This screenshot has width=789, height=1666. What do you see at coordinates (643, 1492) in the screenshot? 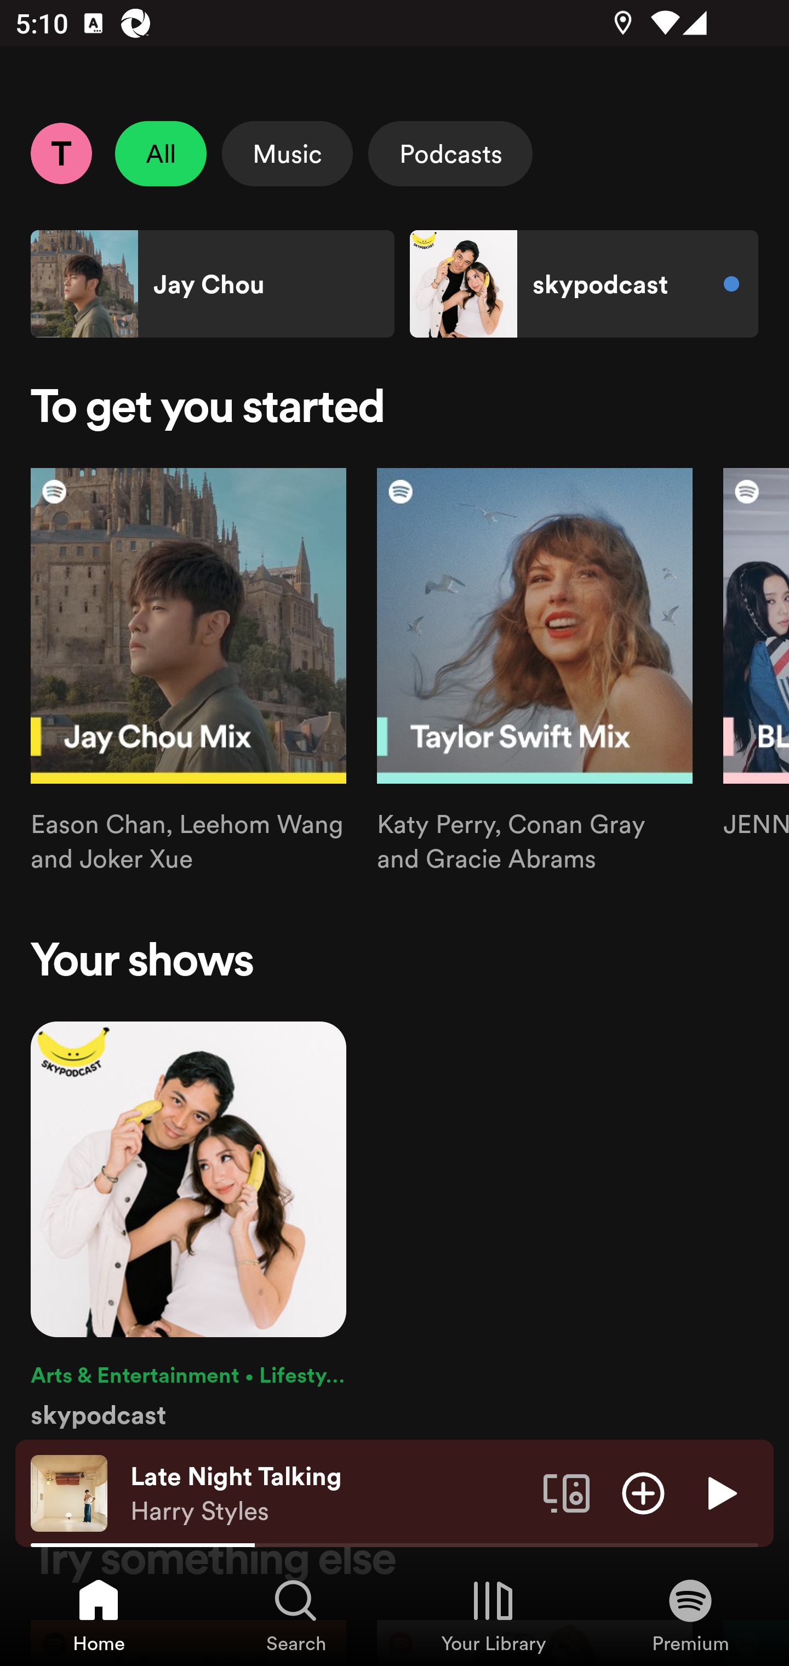
I see `Add item` at bounding box center [643, 1492].